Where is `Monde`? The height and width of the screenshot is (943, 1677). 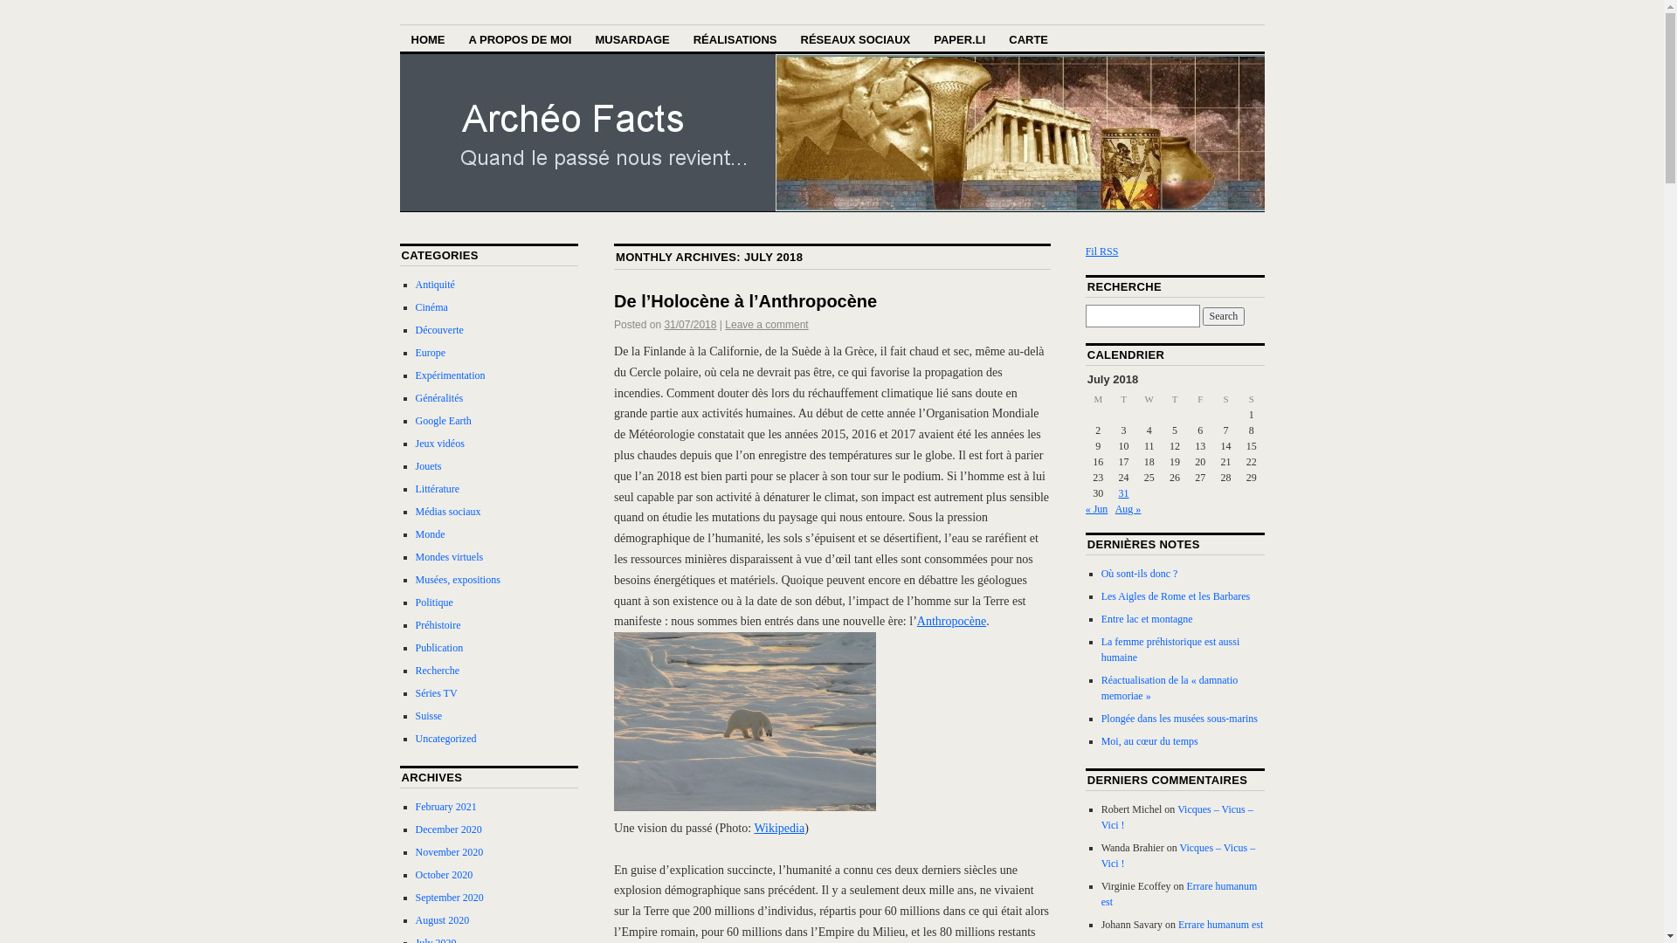 Monde is located at coordinates (431, 534).